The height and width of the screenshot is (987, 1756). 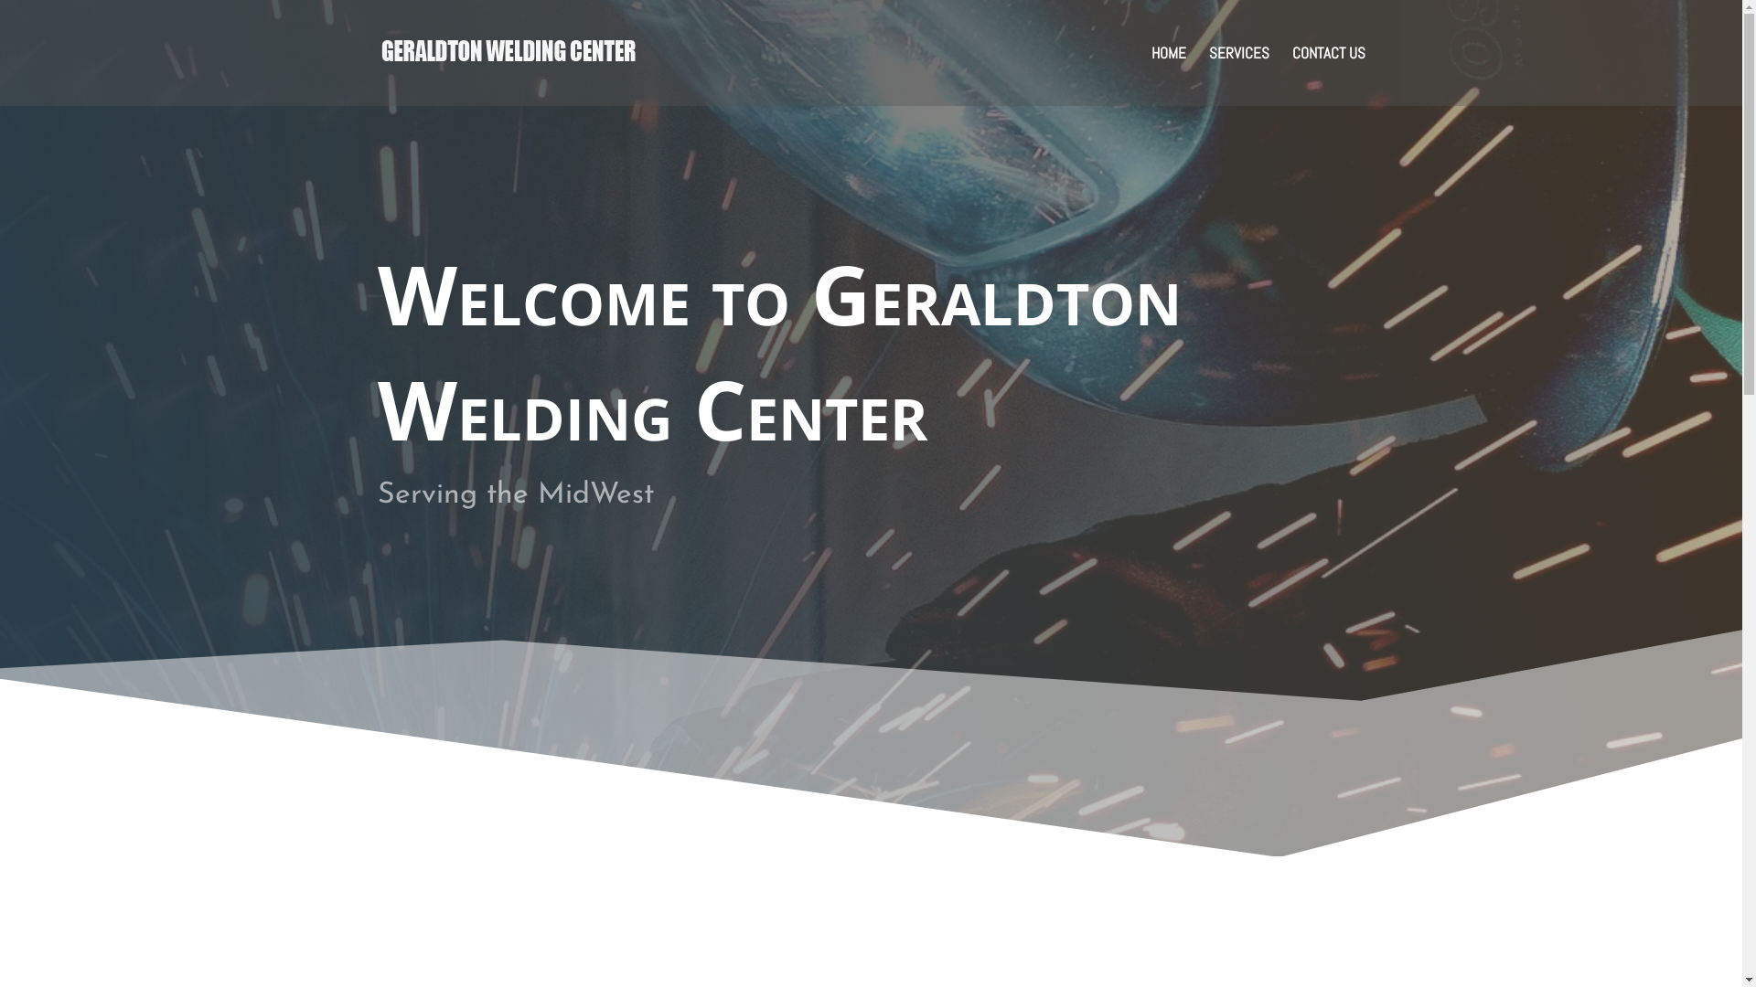 What do you see at coordinates (1168, 77) in the screenshot?
I see `HOME` at bounding box center [1168, 77].